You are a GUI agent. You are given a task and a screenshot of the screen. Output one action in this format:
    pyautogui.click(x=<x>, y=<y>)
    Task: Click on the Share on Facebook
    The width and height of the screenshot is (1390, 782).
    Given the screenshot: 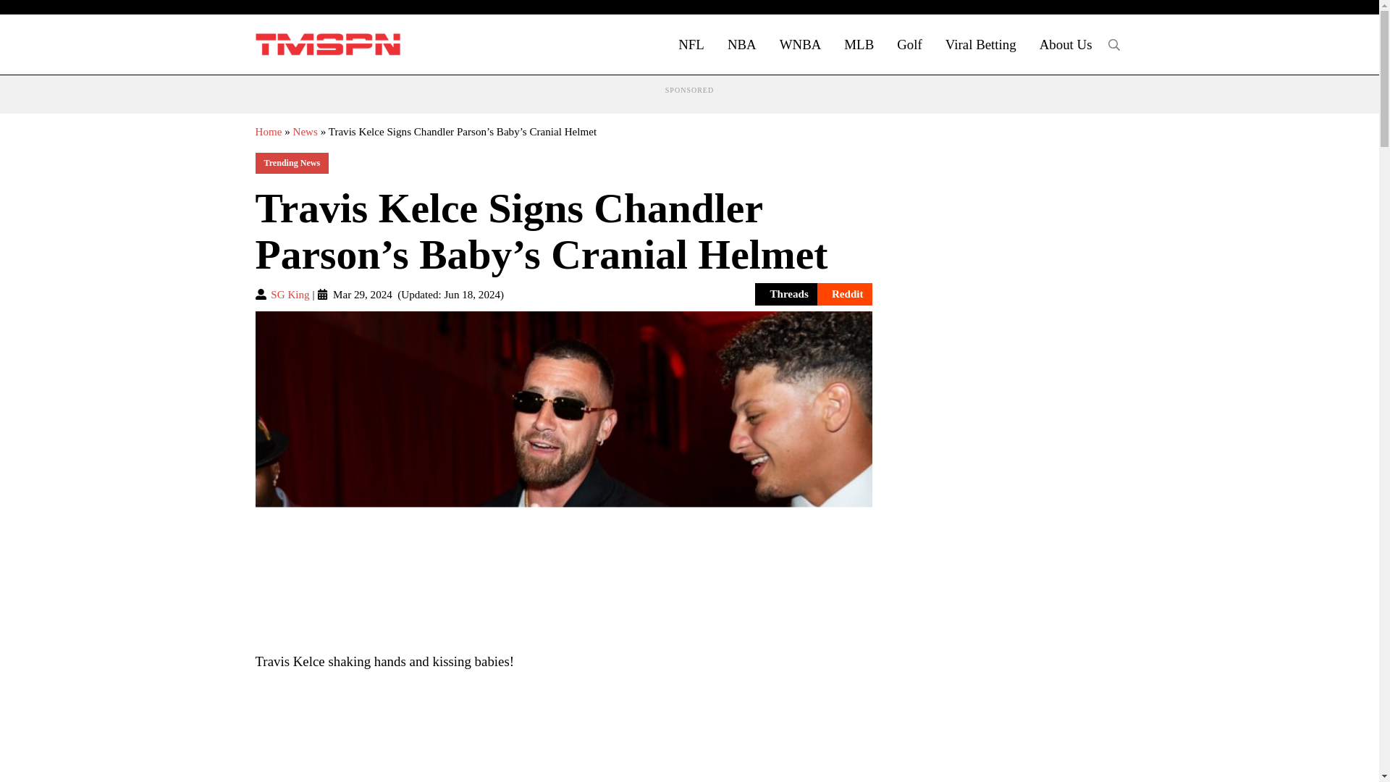 What is the action you would take?
    pyautogui.click(x=663, y=294)
    